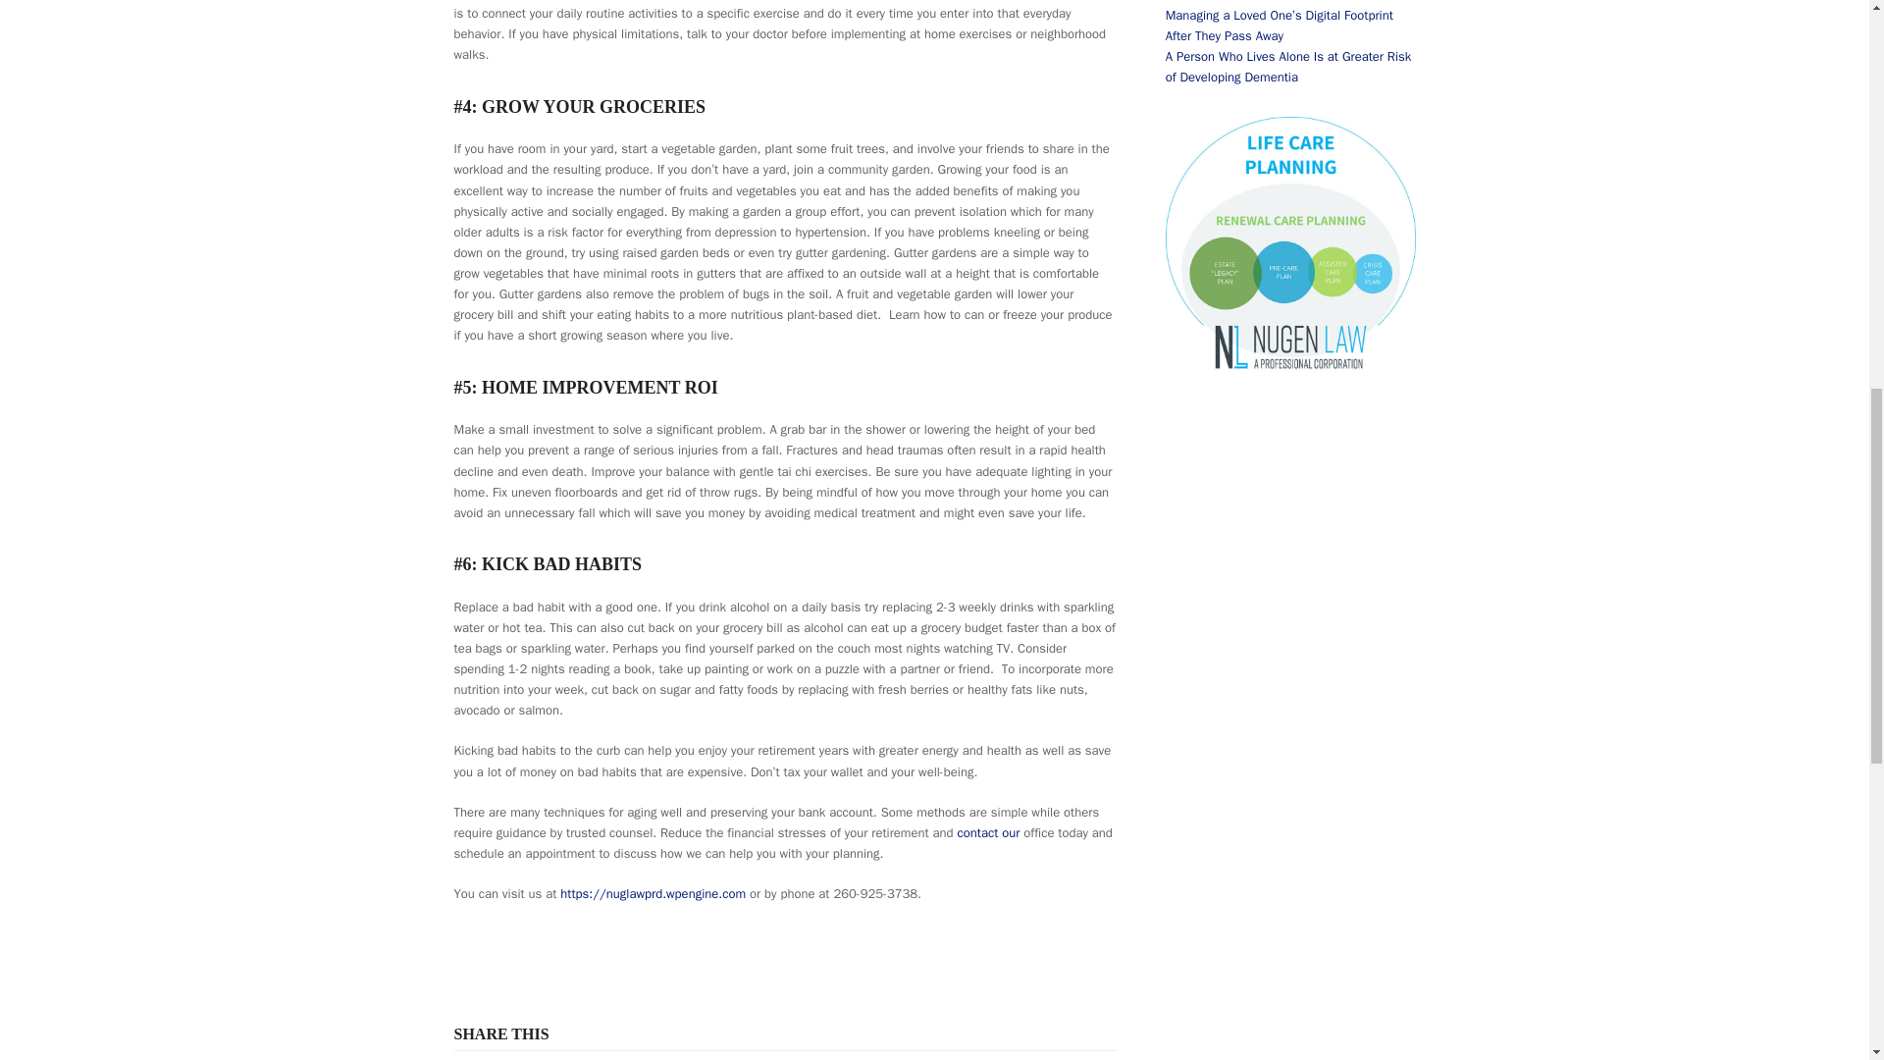  What do you see at coordinates (987, 832) in the screenshot?
I see `contact our` at bounding box center [987, 832].